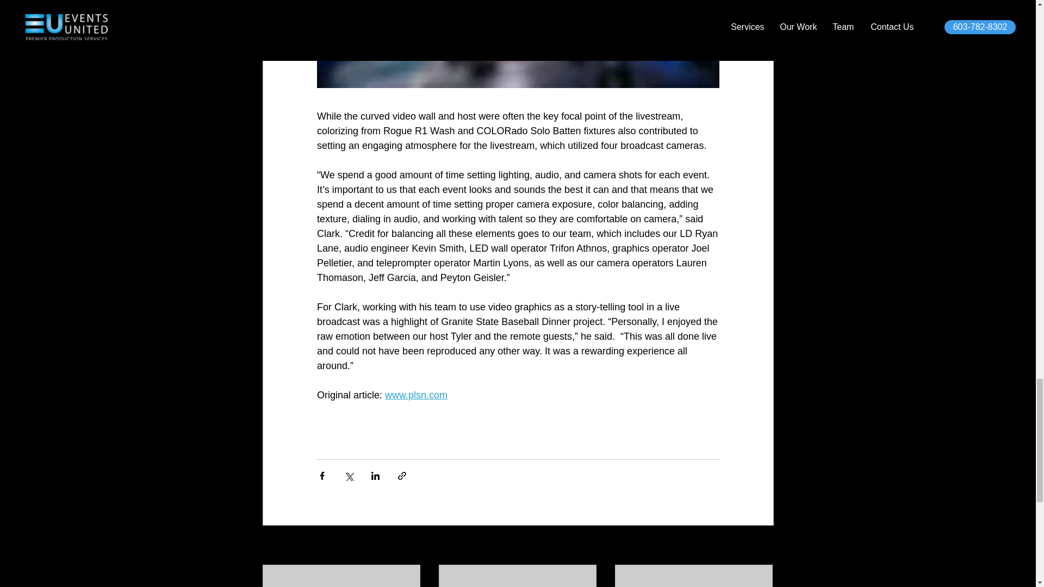  What do you see at coordinates (417, 395) in the screenshot?
I see `www.plsn.com` at bounding box center [417, 395].